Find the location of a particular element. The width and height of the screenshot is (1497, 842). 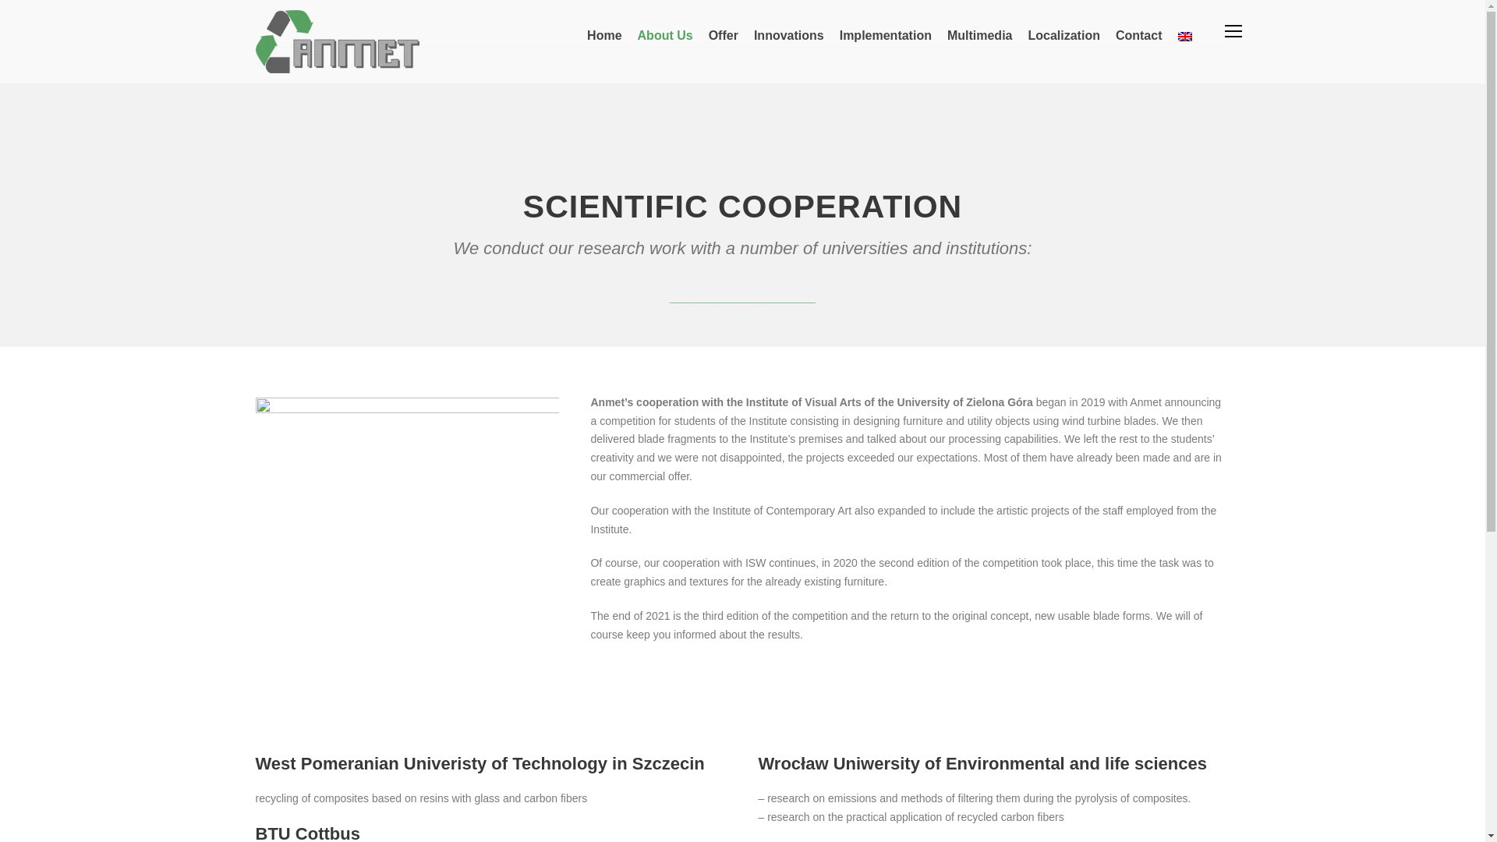

Innovations is located at coordinates (789, 43).